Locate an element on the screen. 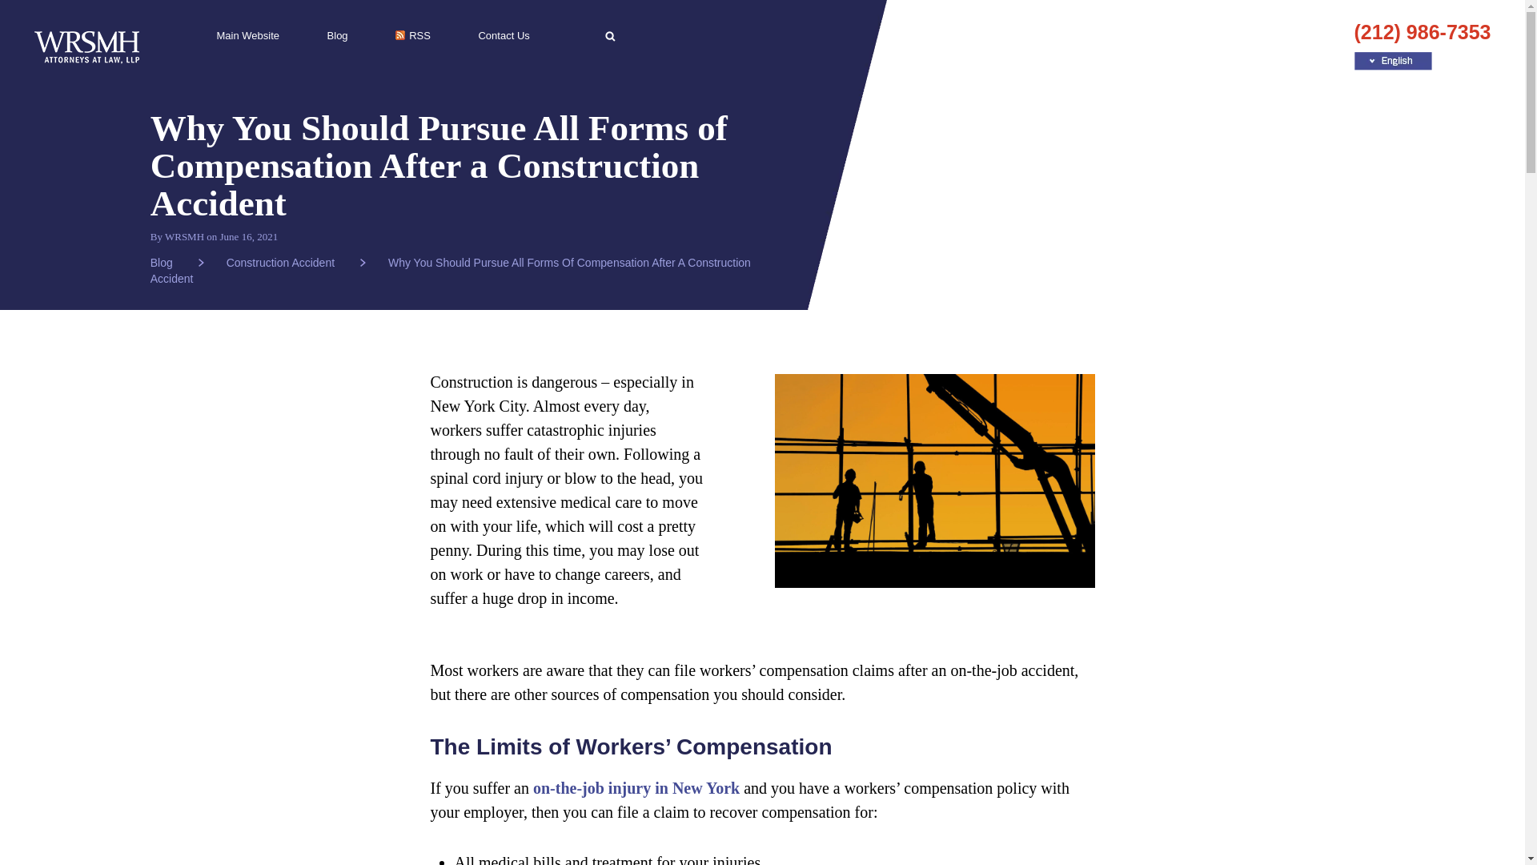 The width and height of the screenshot is (1537, 865). Contact Us is located at coordinates (503, 35).